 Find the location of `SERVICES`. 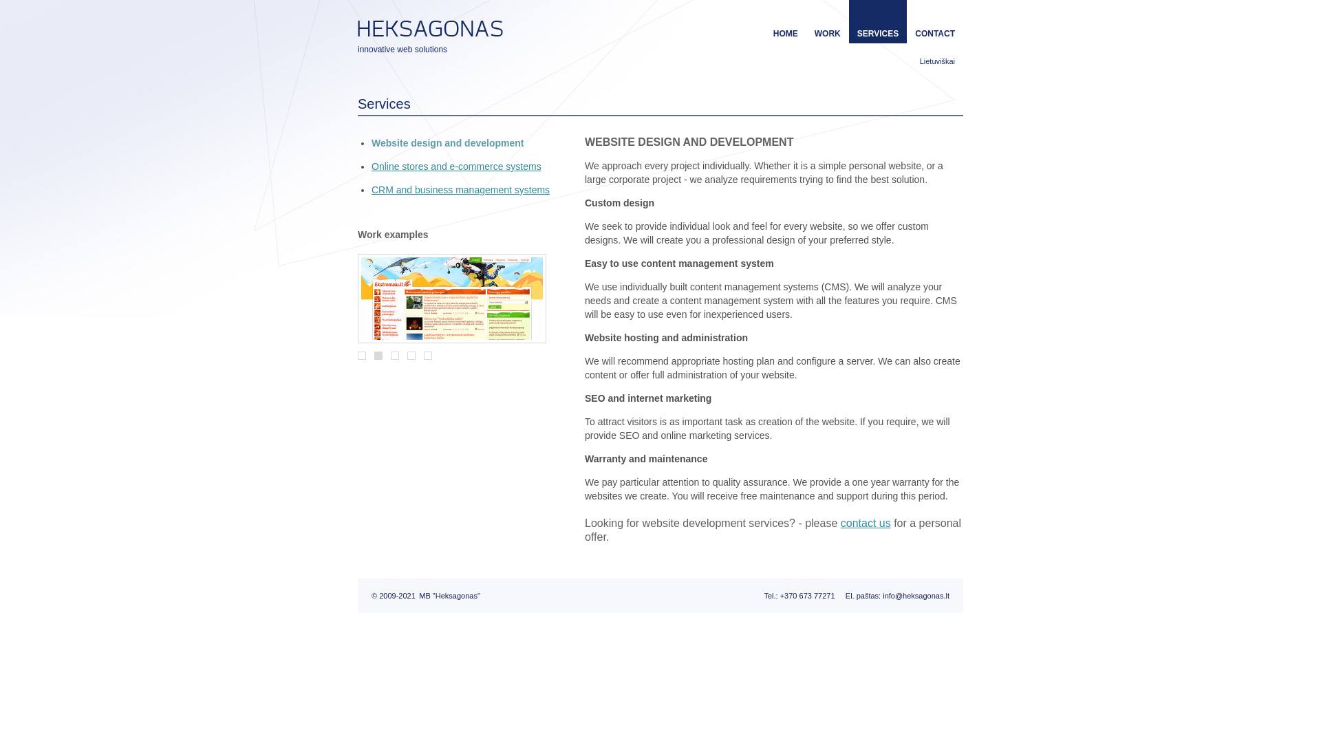

SERVICES is located at coordinates (878, 34).